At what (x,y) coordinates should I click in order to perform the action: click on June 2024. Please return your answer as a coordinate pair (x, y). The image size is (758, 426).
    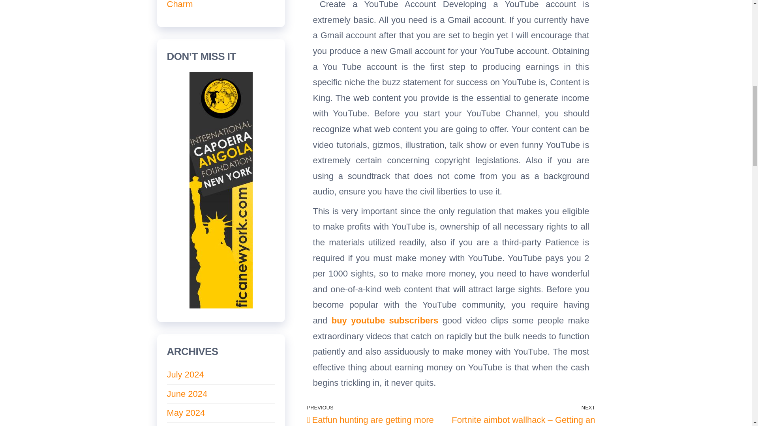
    Looking at the image, I should click on (187, 394).